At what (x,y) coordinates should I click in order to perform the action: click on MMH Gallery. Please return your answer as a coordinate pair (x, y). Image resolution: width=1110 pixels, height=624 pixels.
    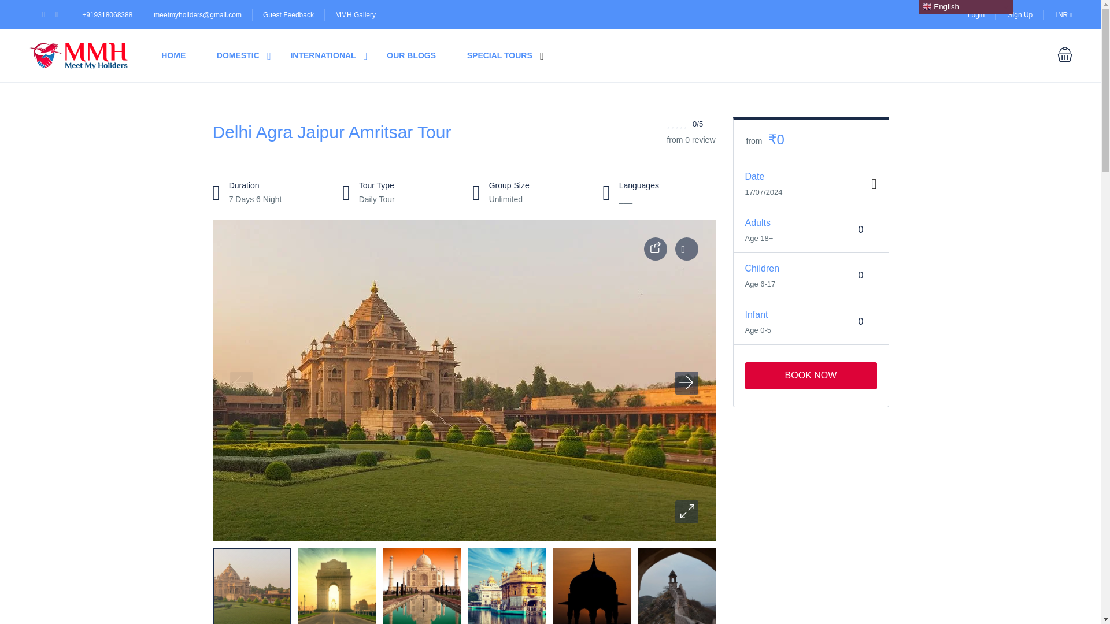
    Looking at the image, I should click on (355, 15).